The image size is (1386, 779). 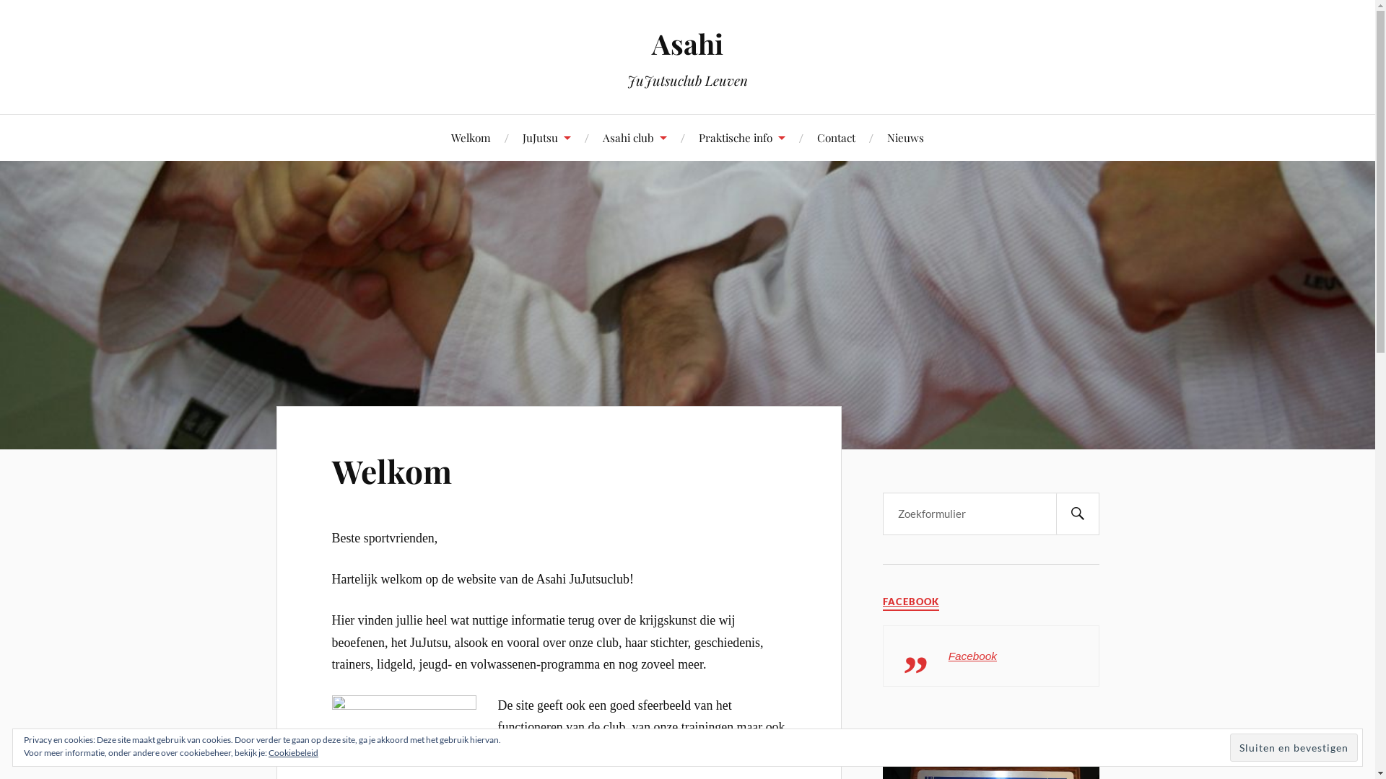 I want to click on Cookiebeleid, so click(x=293, y=753).